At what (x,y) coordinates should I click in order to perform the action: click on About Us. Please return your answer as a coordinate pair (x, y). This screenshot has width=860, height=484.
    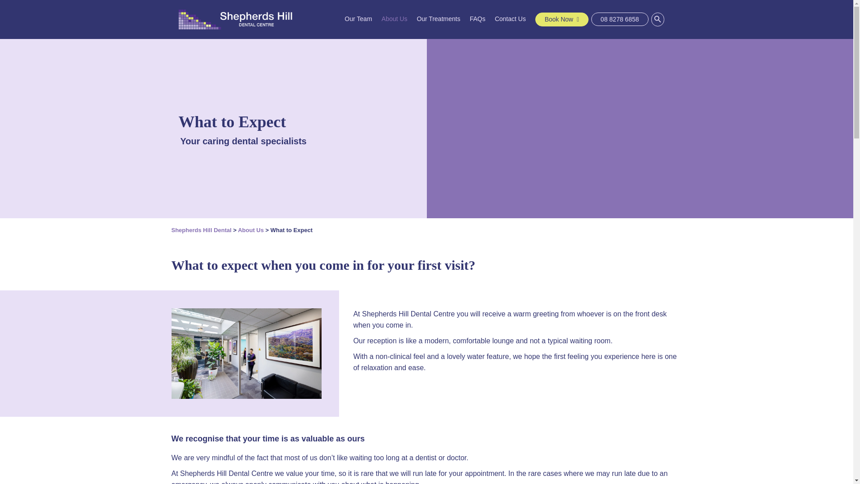
    Looking at the image, I should click on (395, 19).